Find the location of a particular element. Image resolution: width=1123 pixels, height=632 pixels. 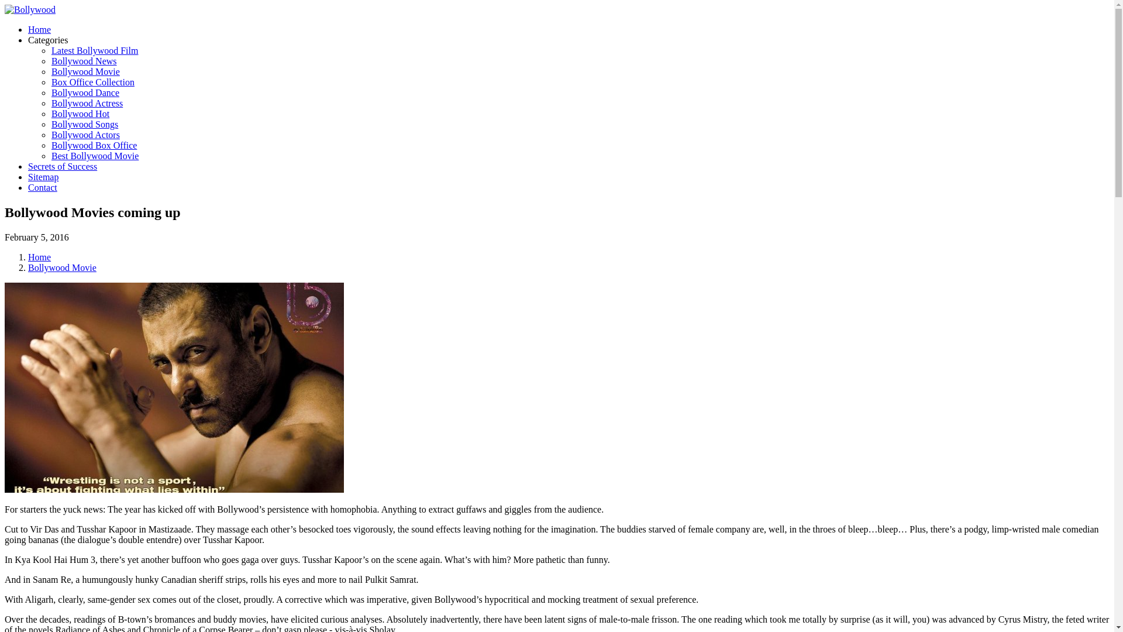

Sitemap is located at coordinates (43, 177).